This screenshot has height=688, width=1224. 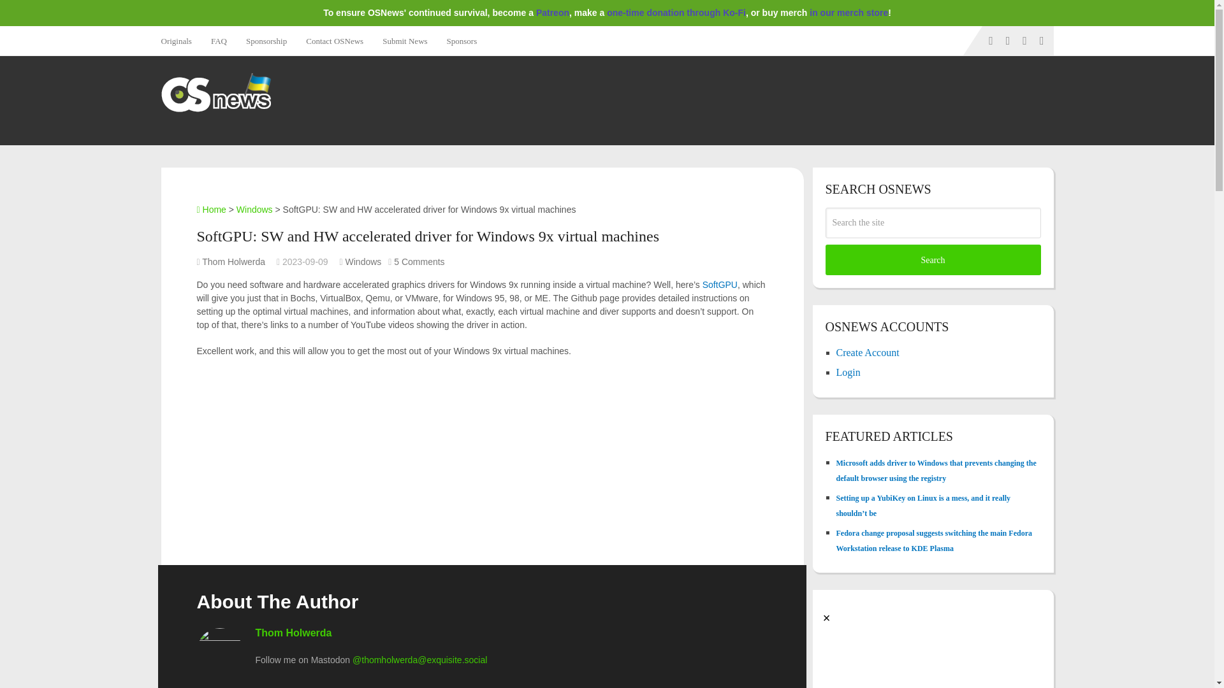 I want to click on one-time donation through Ko-Fi, so click(x=676, y=13).